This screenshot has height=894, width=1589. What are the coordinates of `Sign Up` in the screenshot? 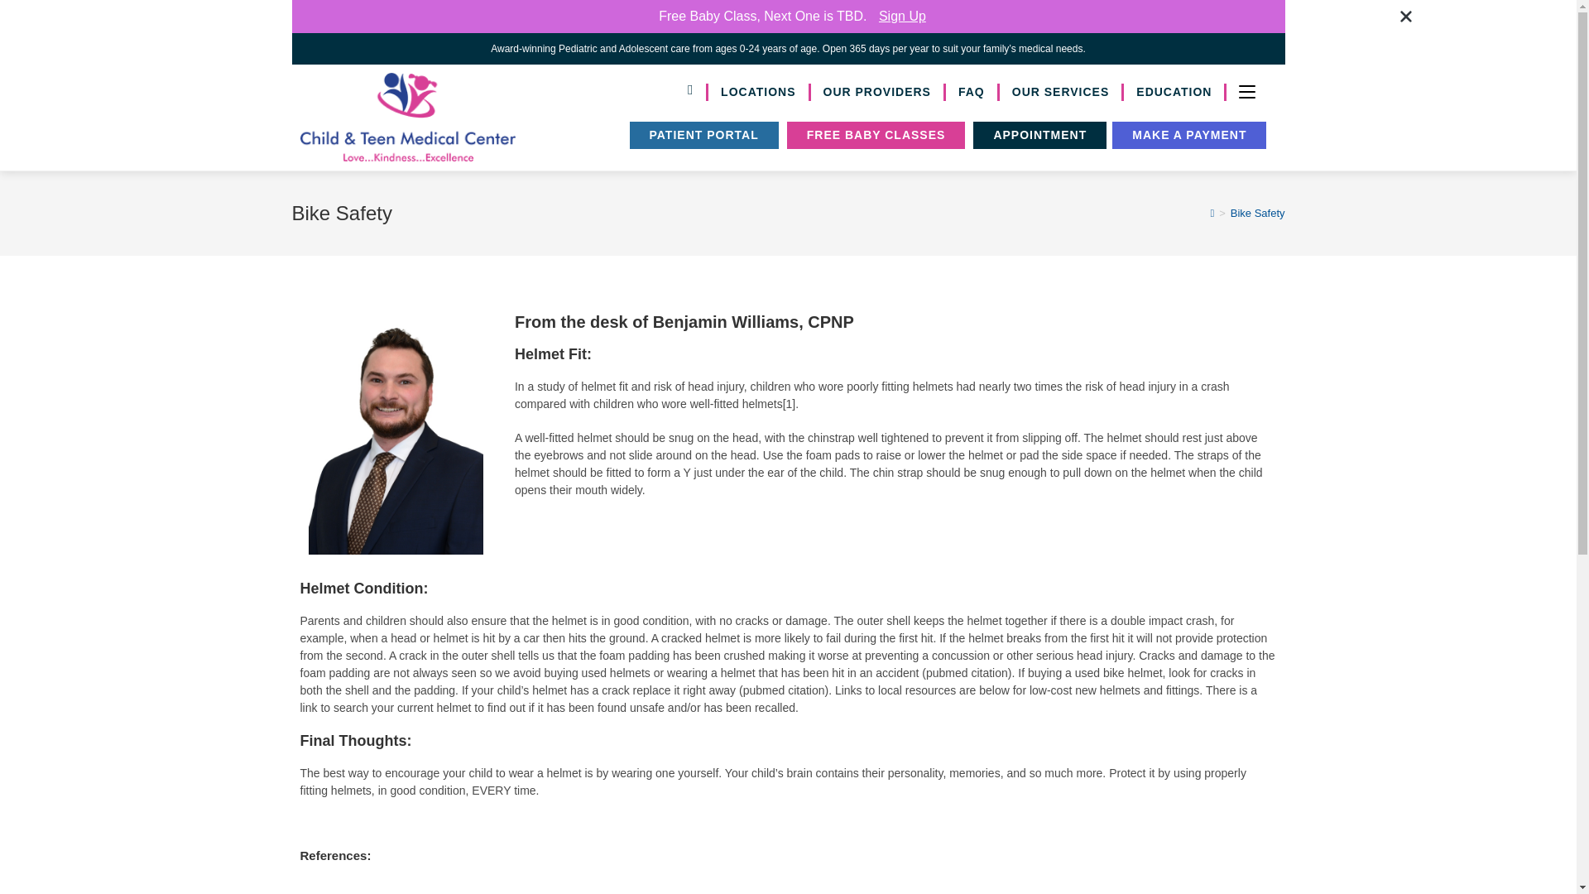 It's located at (902, 16).